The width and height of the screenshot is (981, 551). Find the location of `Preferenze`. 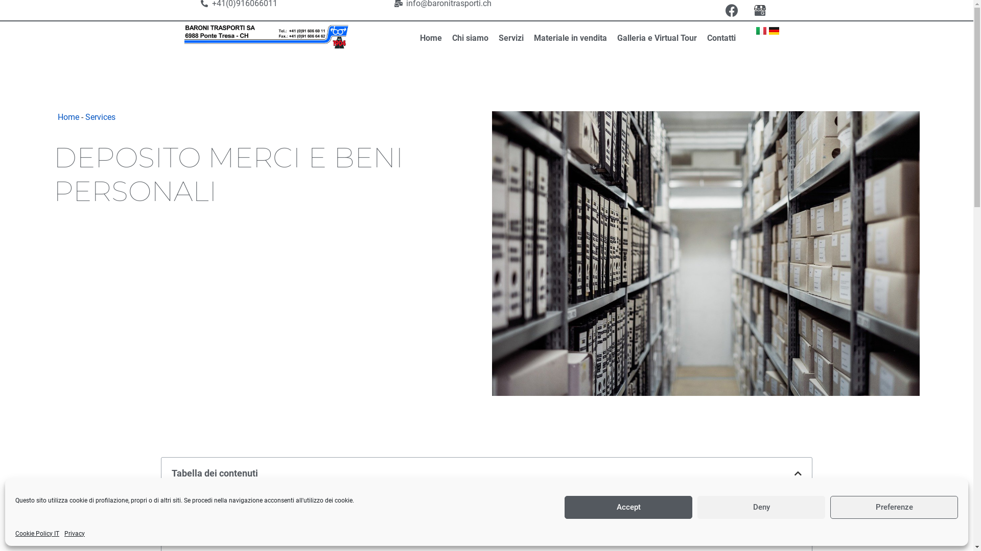

Preferenze is located at coordinates (894, 507).